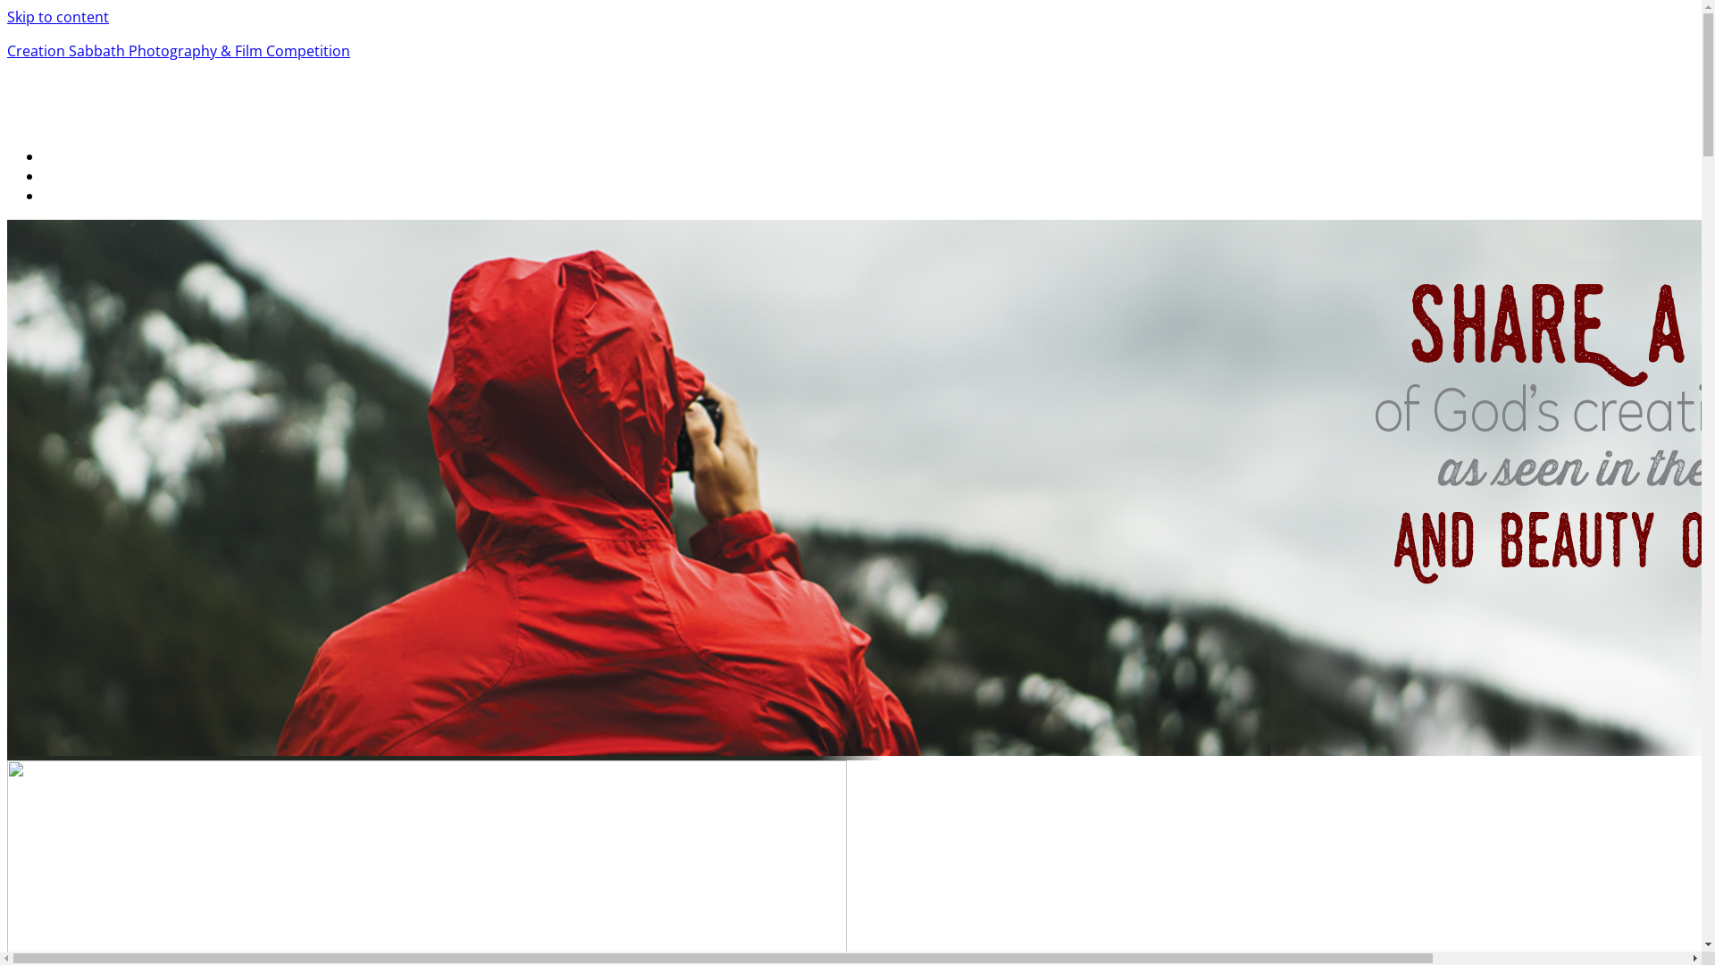 This screenshot has height=965, width=1715. Describe the element at coordinates (58, 17) in the screenshot. I see `Skip to content` at that location.